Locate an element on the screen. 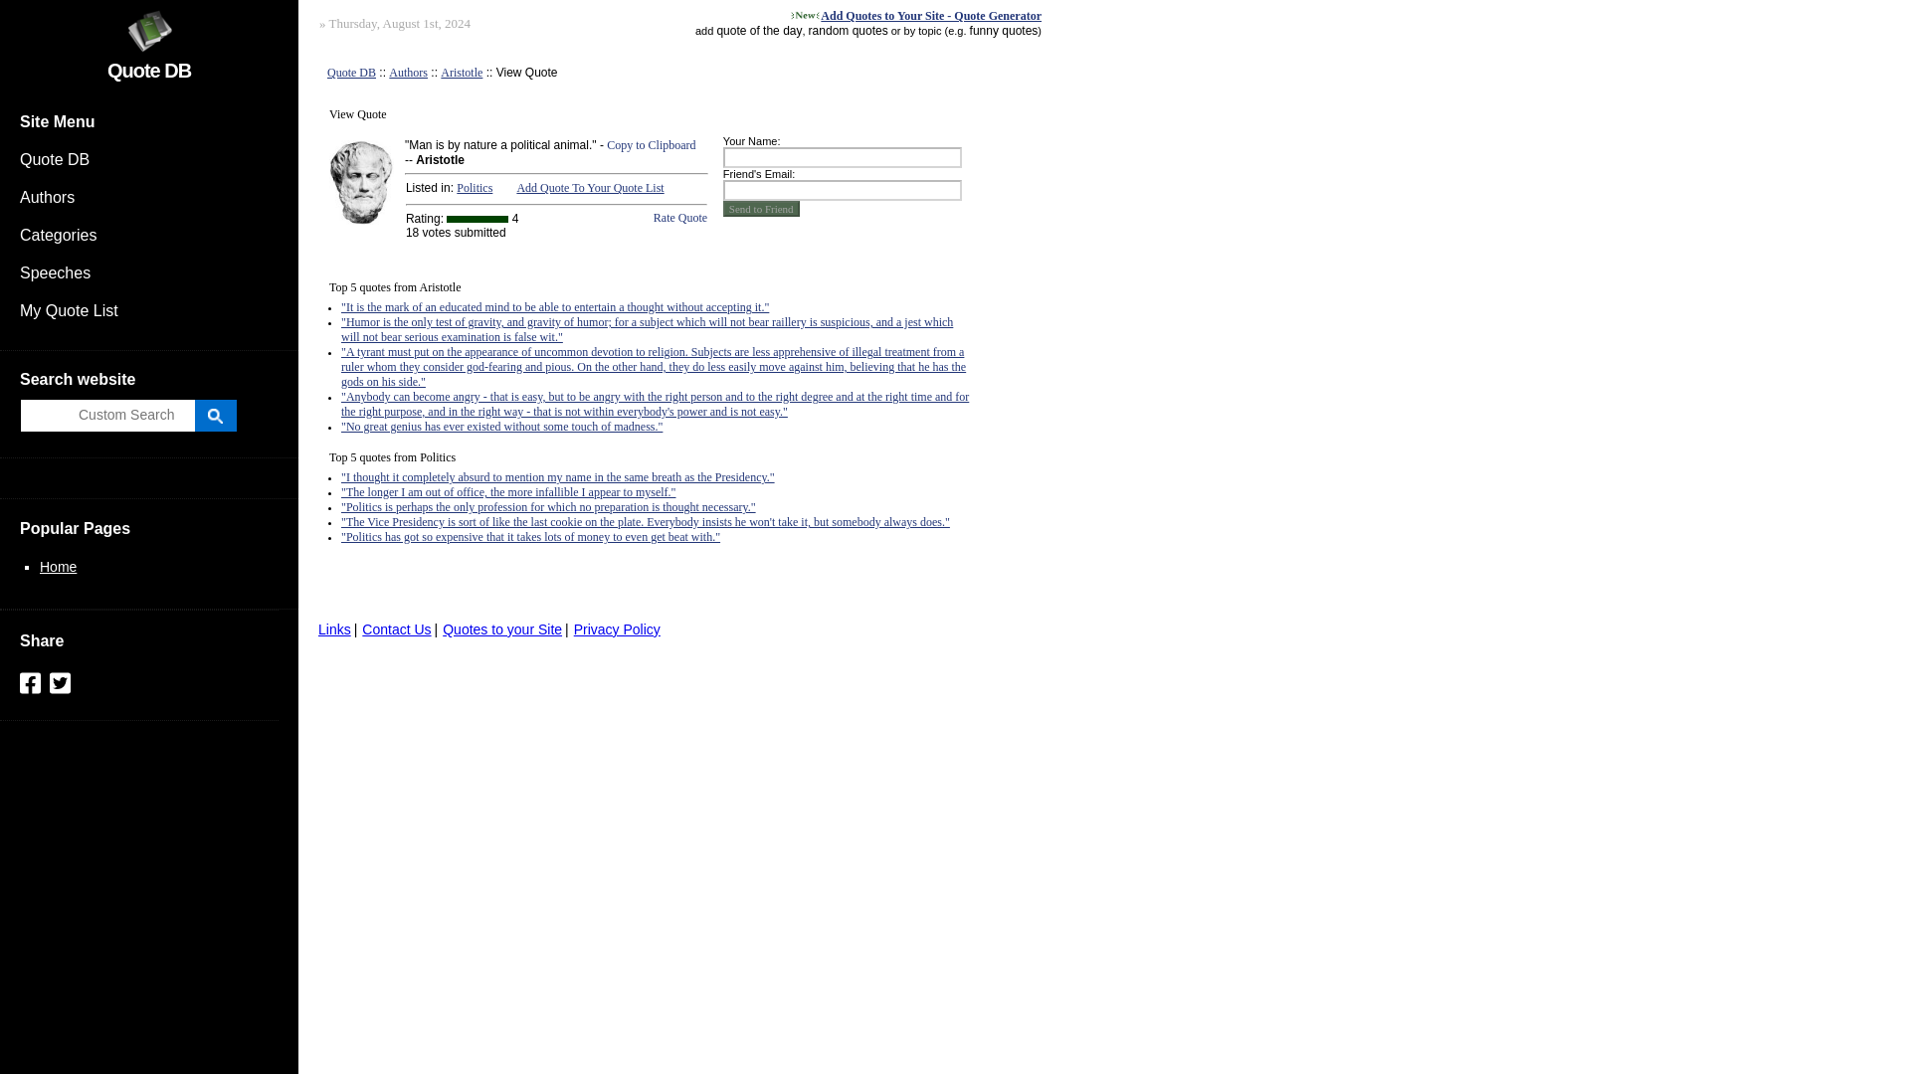 The image size is (1910, 1074). Quote DB is located at coordinates (149, 71).